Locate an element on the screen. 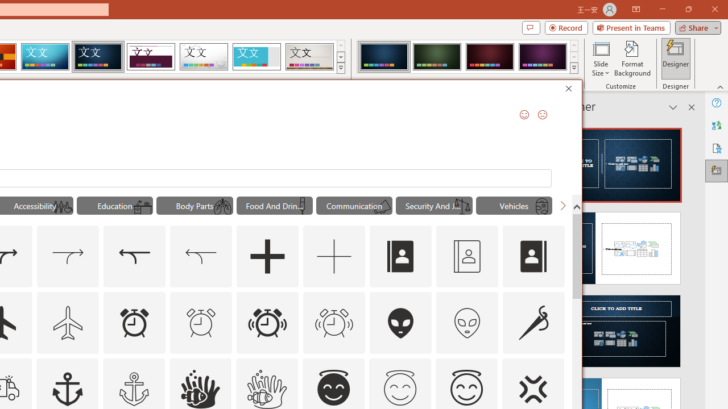 Image resolution: width=728 pixels, height=409 pixels. Droplet is located at coordinates (204, 57).